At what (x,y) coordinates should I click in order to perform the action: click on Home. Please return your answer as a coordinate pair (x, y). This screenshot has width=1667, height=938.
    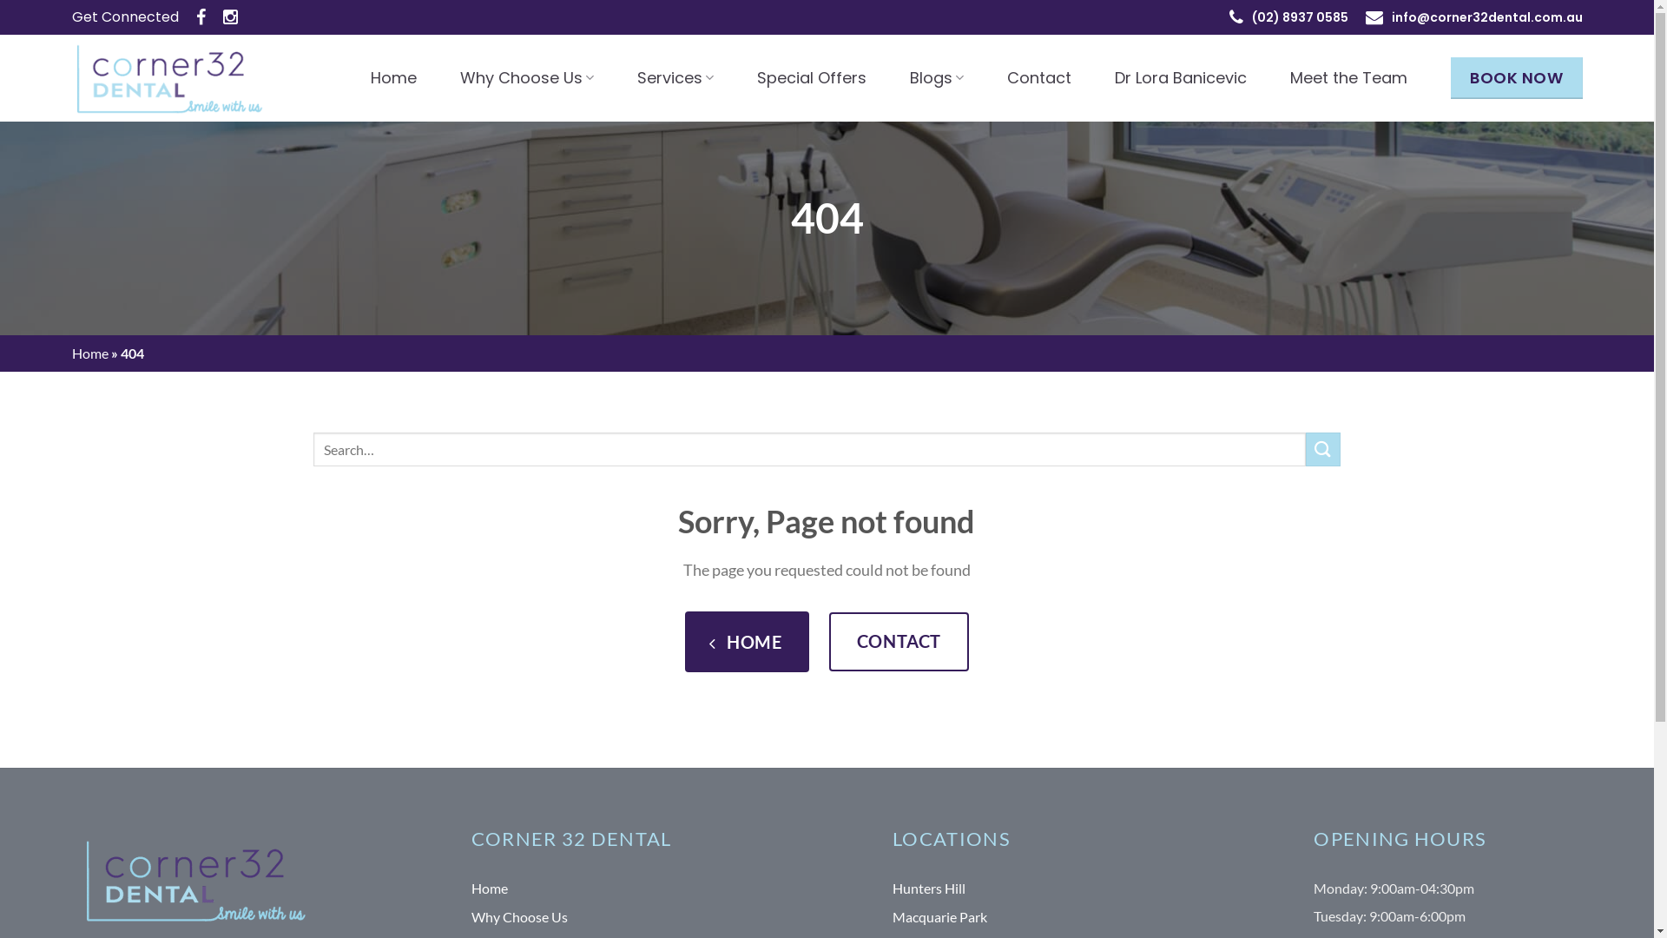
    Looking at the image, I should click on (89, 353).